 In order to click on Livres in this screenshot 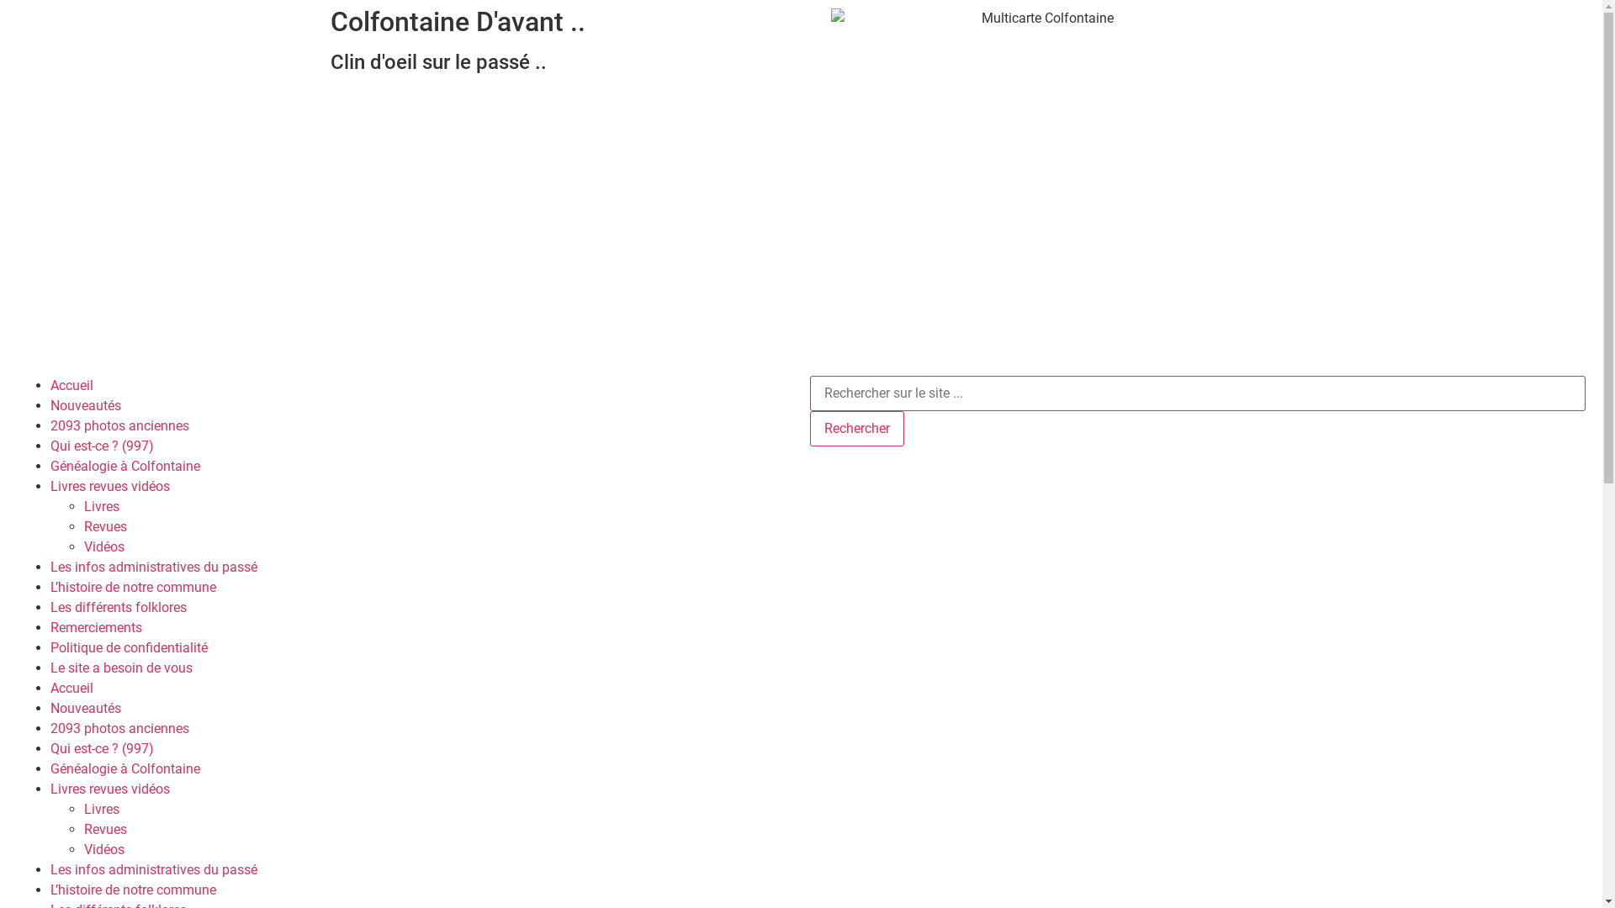, I will do `click(102, 809)`.